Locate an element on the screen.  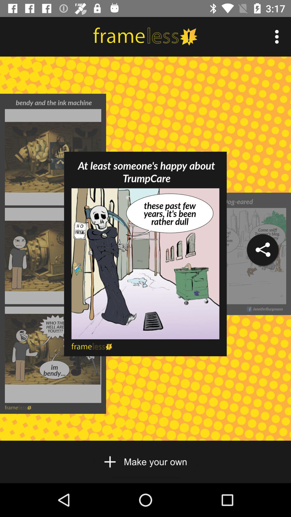
more info is located at coordinates (277, 37).